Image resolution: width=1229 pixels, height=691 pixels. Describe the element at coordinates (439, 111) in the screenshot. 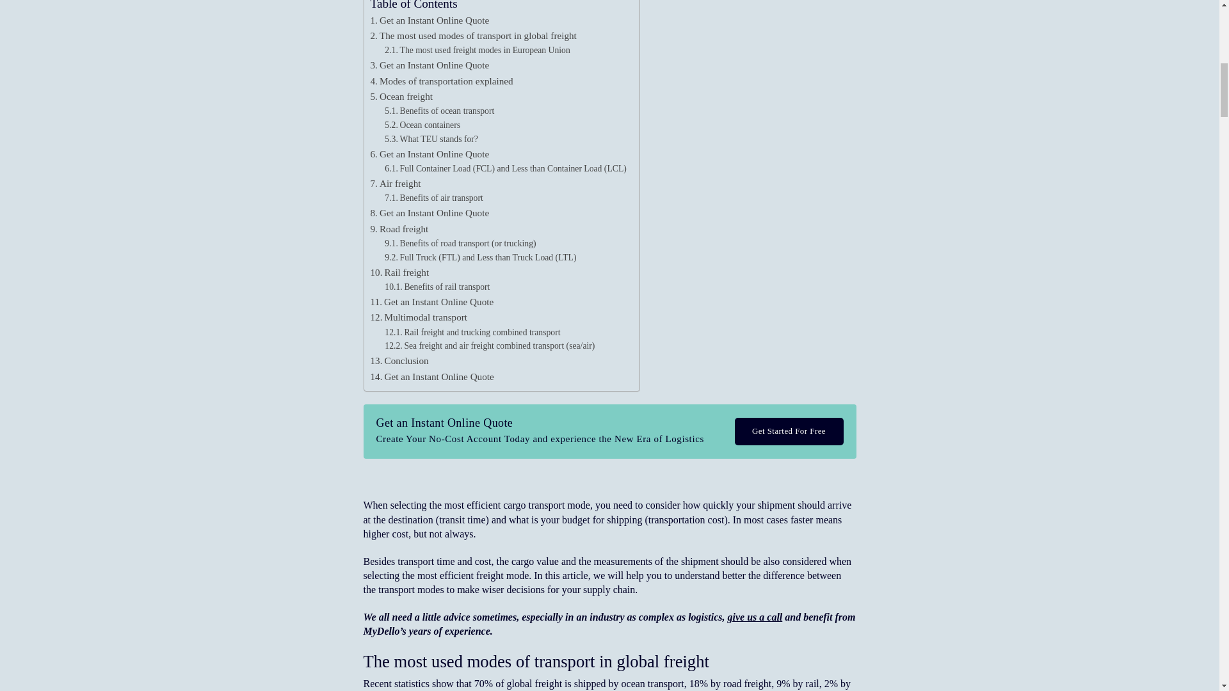

I see `Benefits of ocean transport` at that location.